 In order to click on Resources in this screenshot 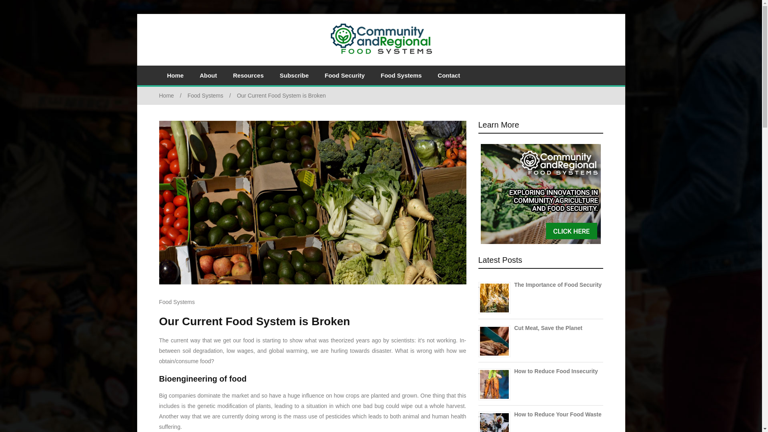, I will do `click(248, 75)`.